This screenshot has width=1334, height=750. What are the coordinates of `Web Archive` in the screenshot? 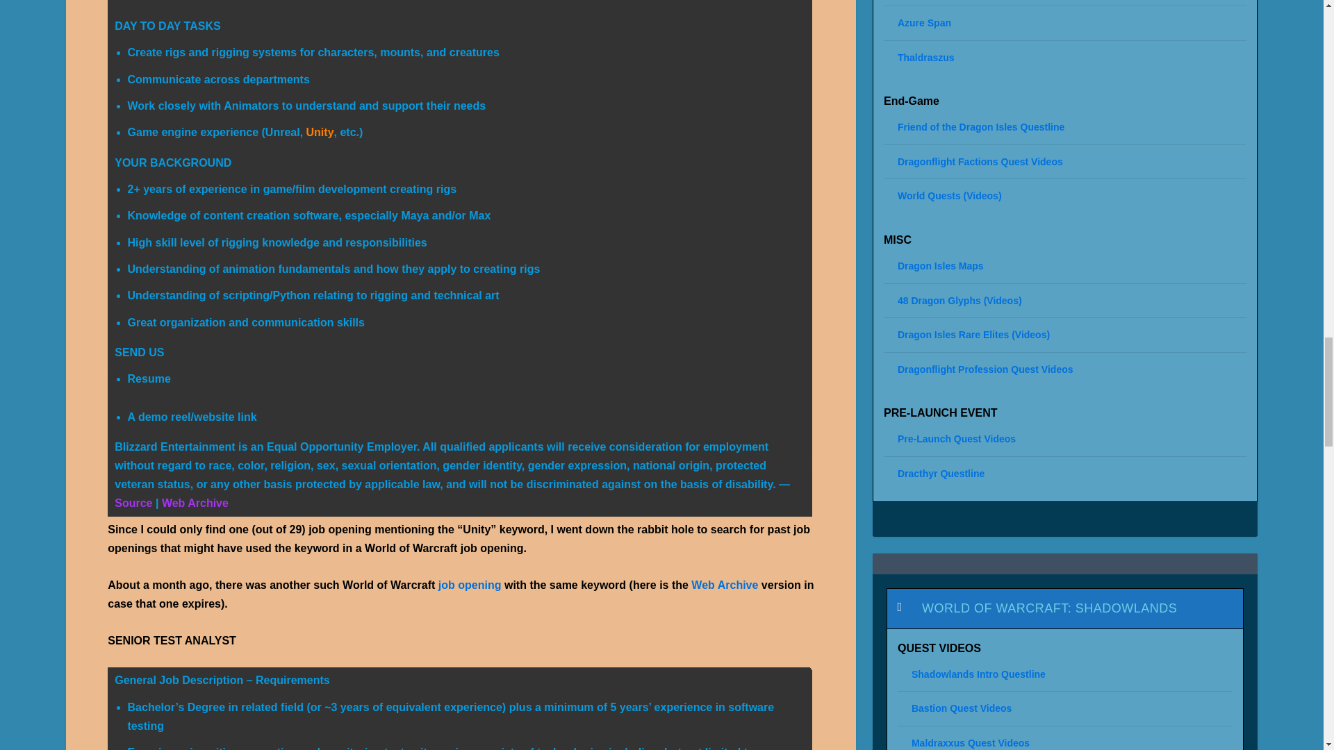 It's located at (195, 503).